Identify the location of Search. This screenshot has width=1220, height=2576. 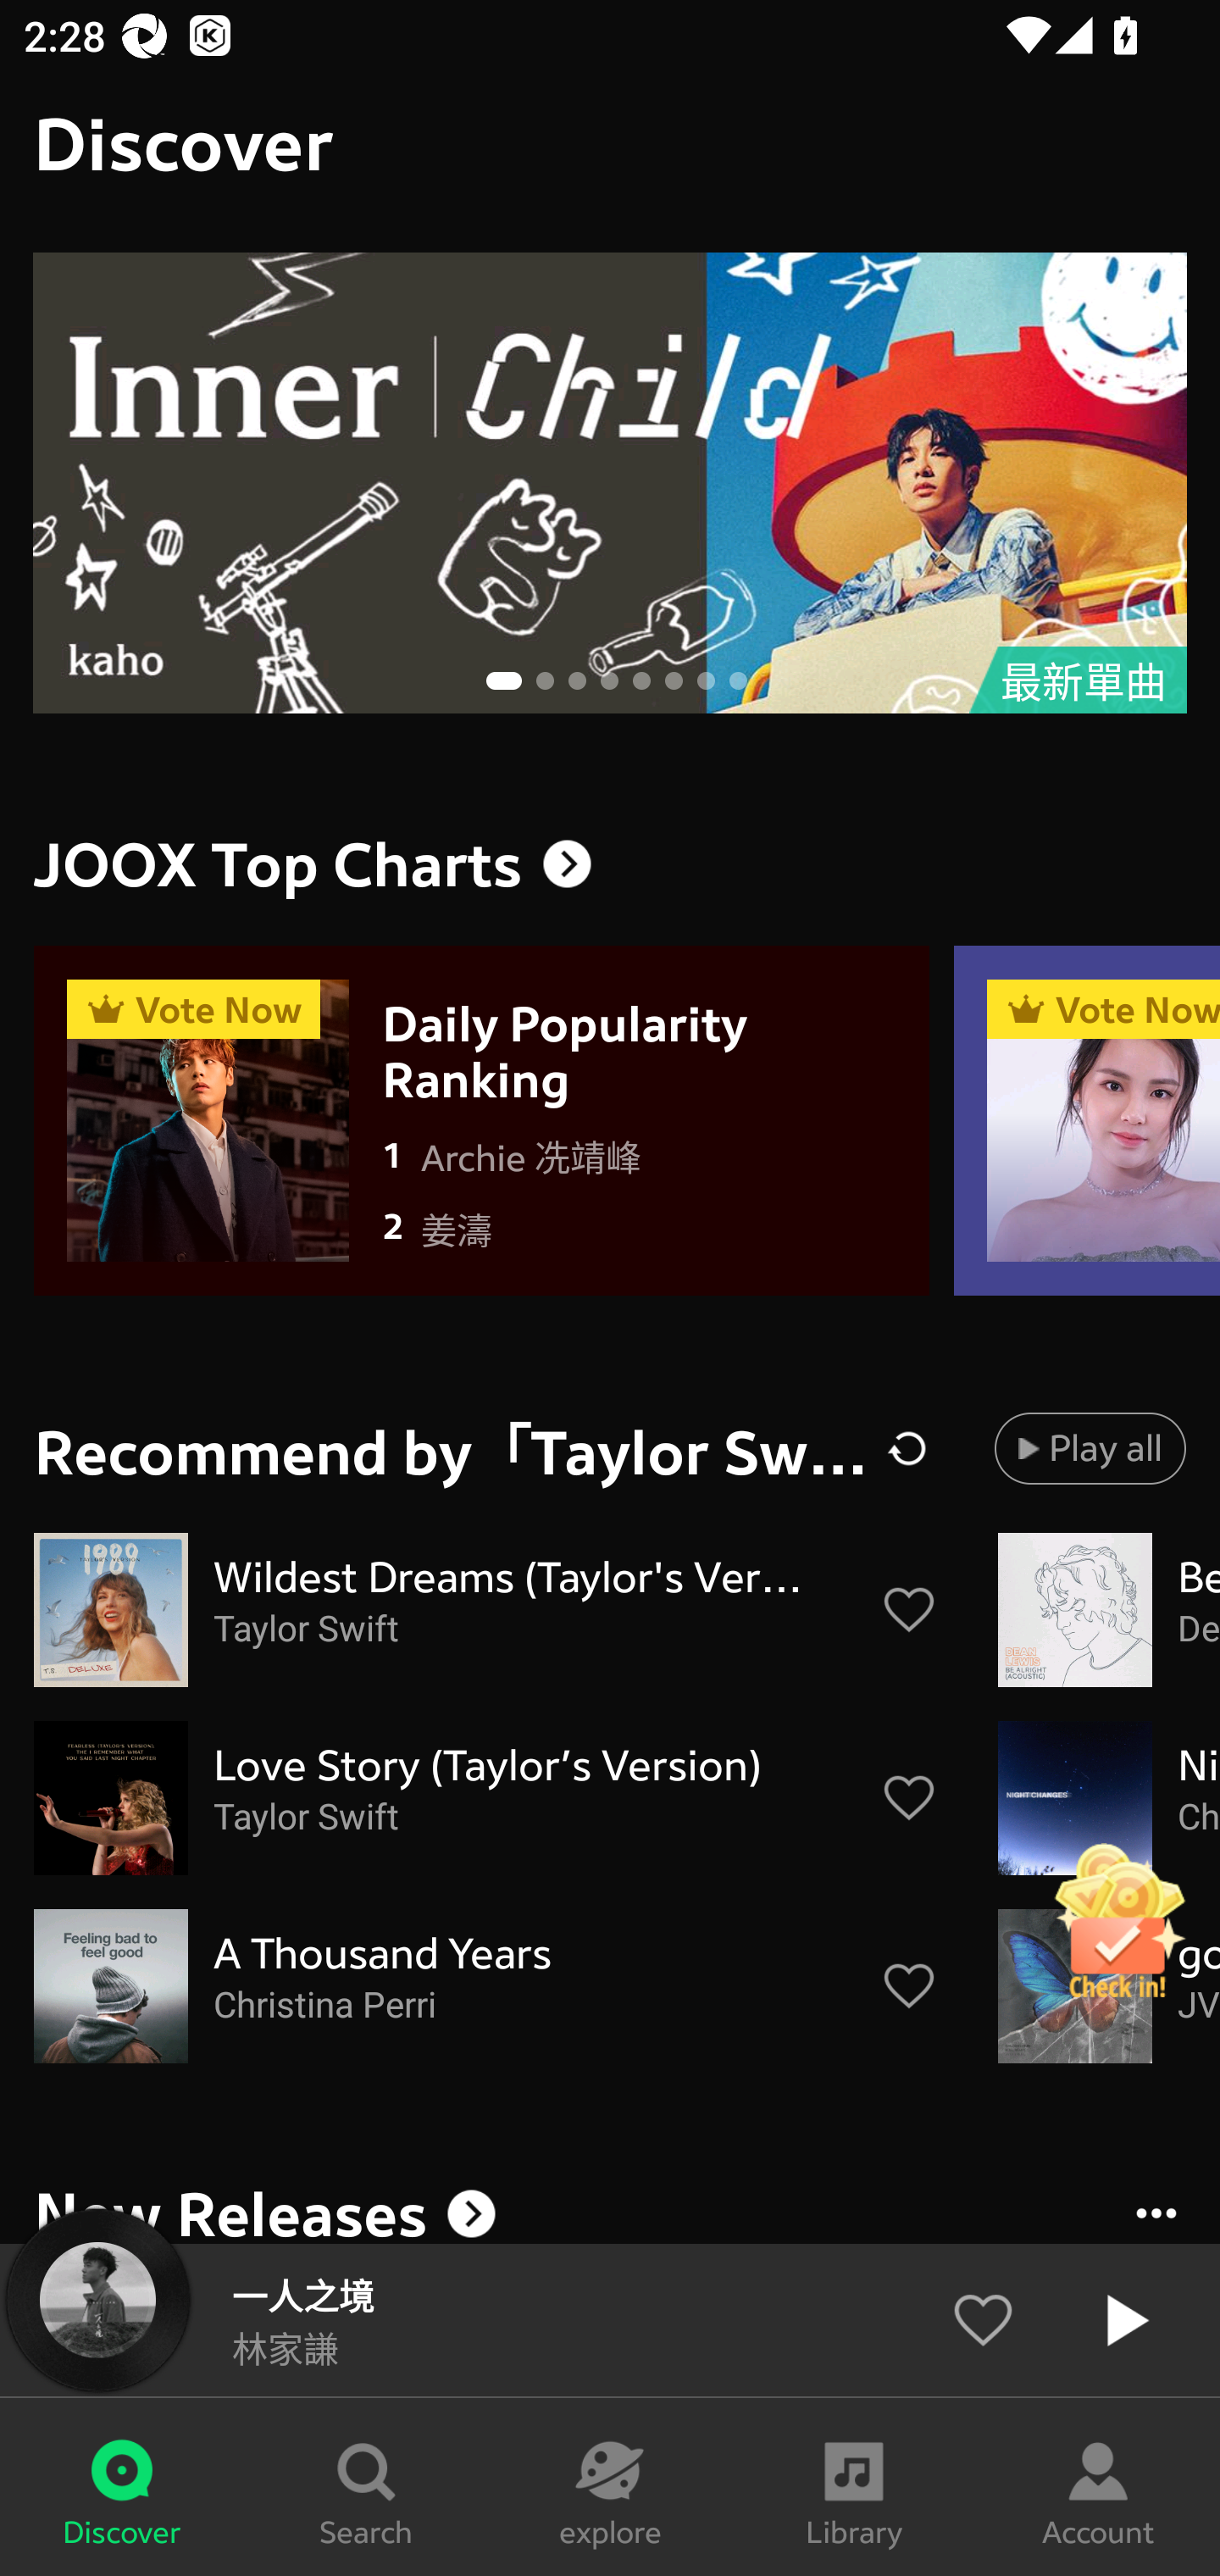
(366, 2487).